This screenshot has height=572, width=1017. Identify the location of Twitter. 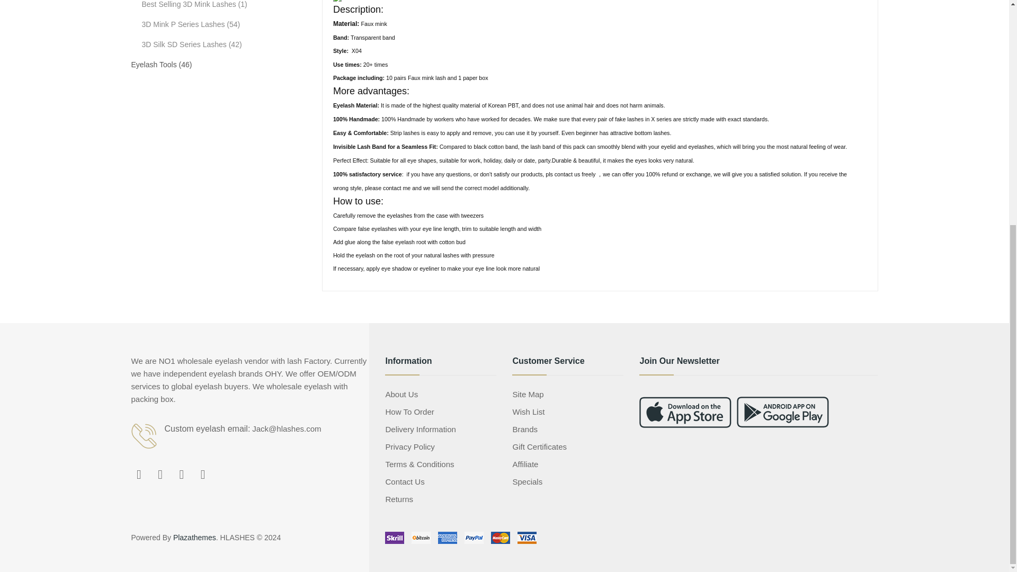
(160, 475).